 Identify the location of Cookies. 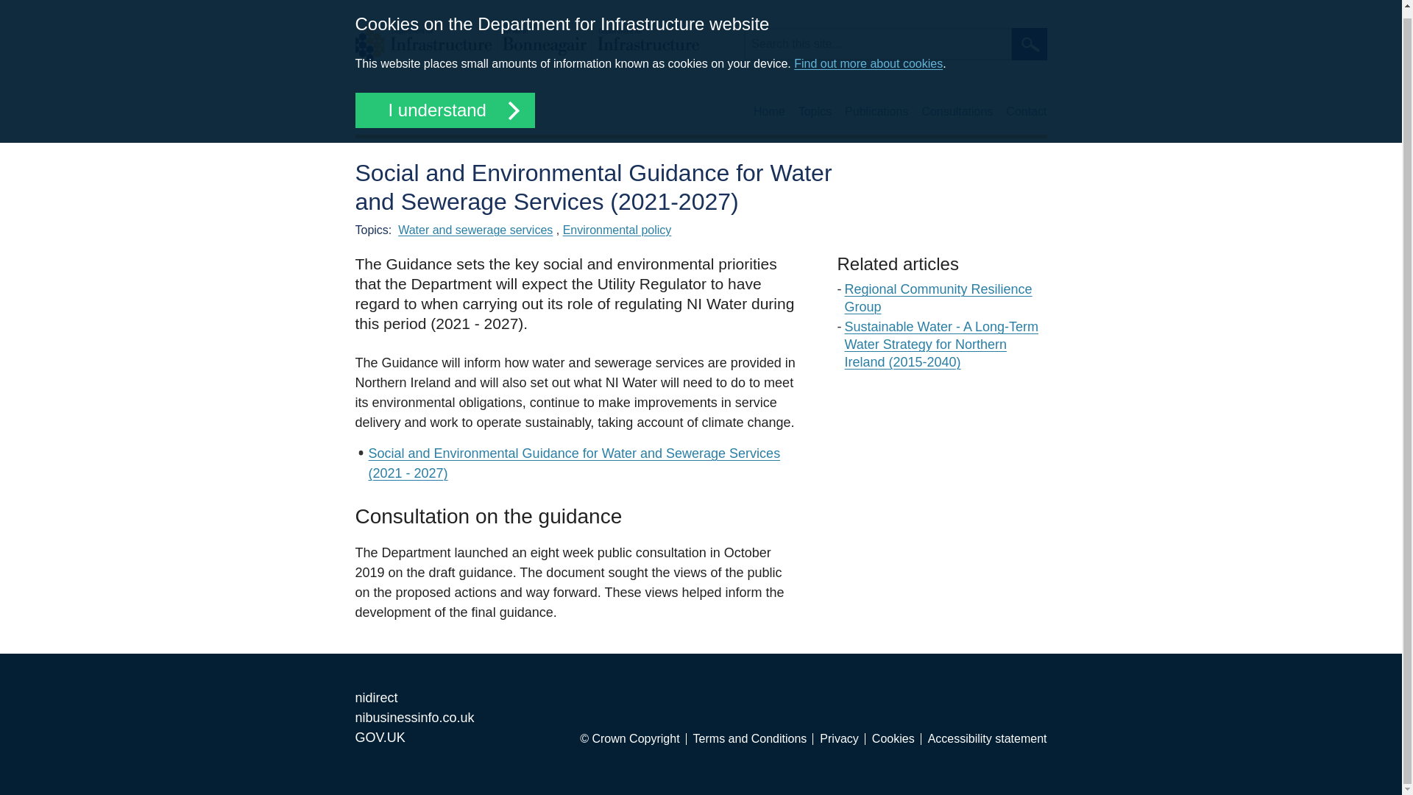
(896, 738).